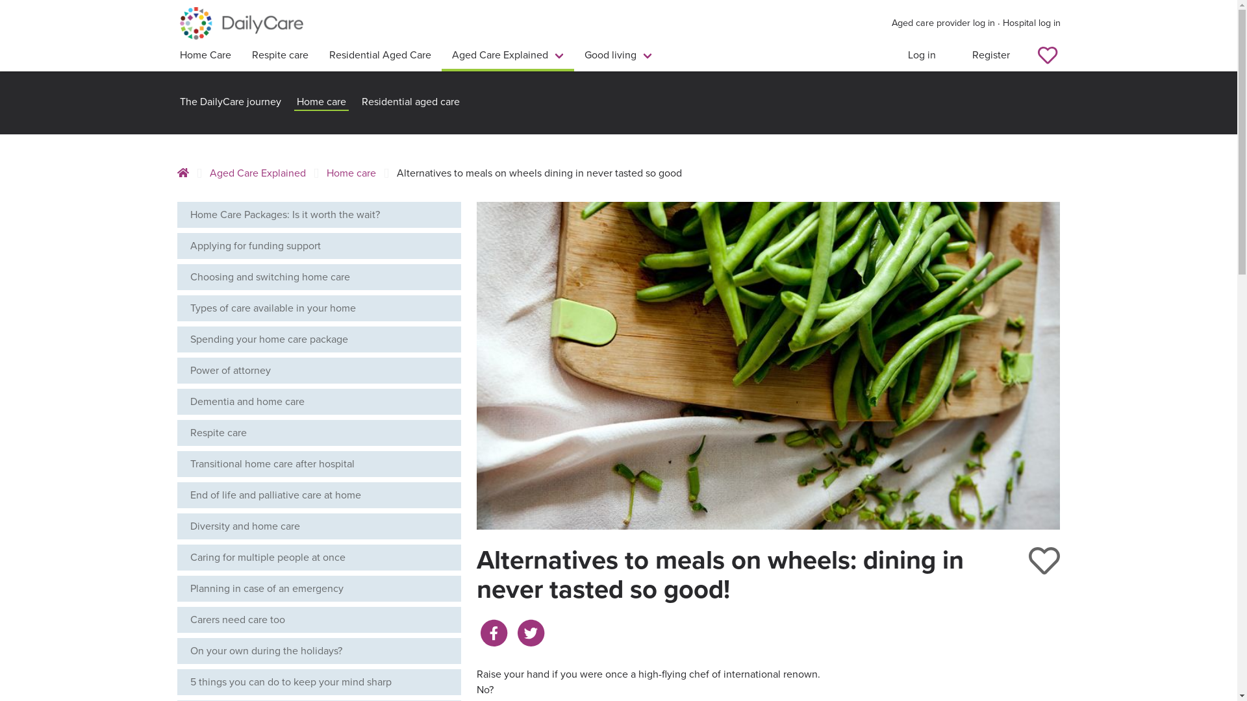 The image size is (1247, 701). Describe the element at coordinates (508, 56) in the screenshot. I see `Aged Care Explained` at that location.